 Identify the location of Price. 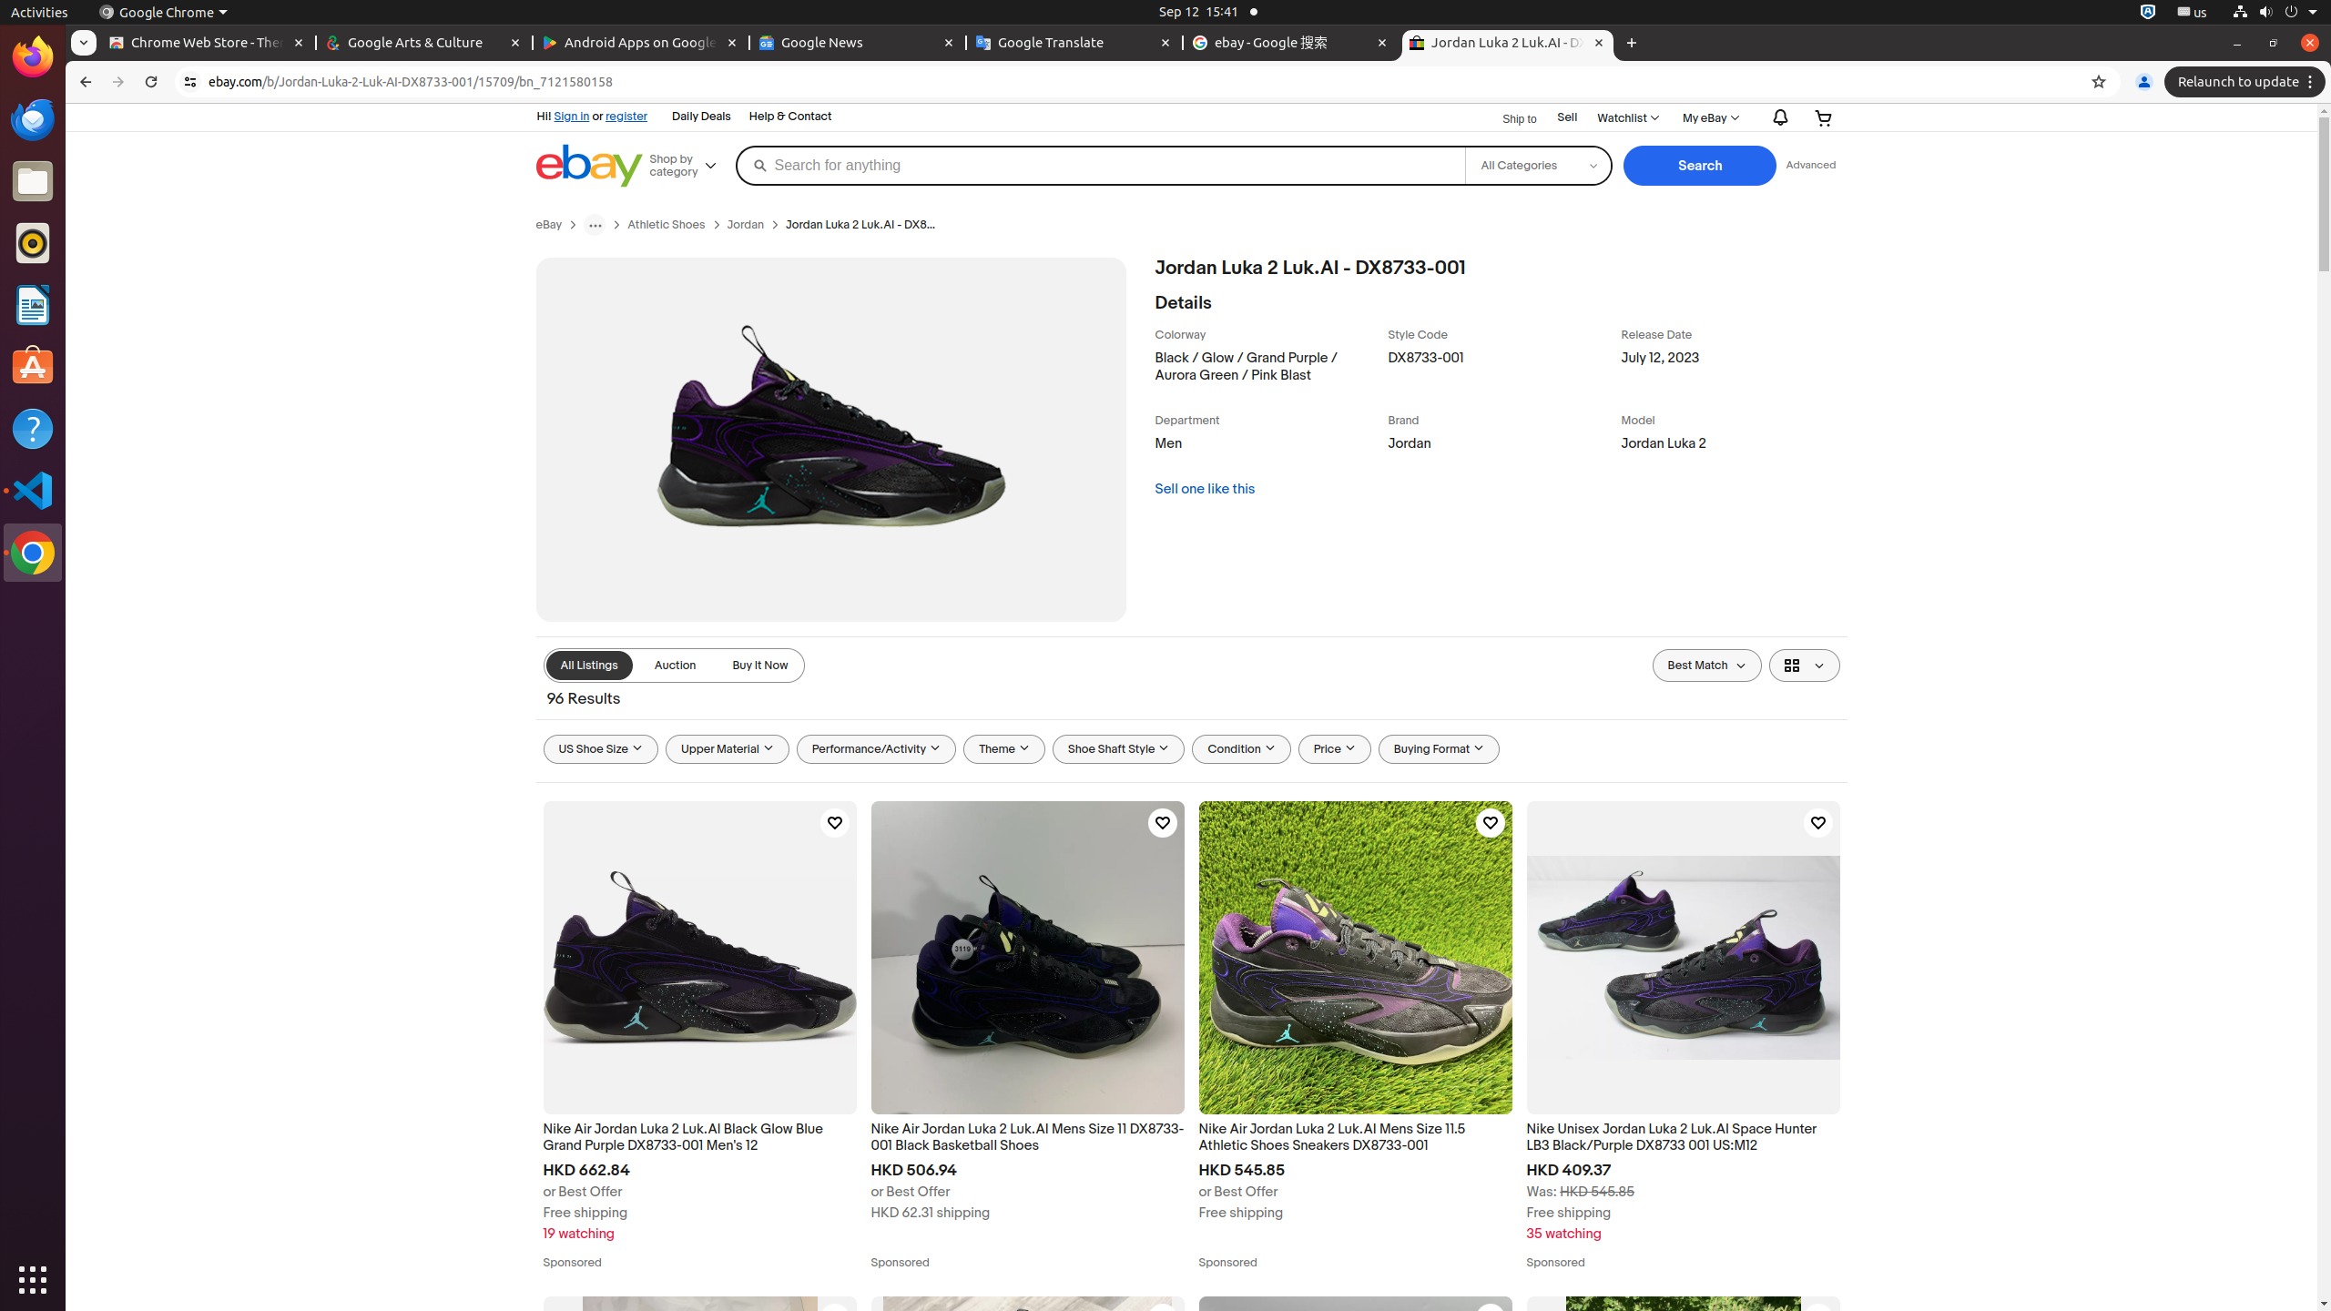
(1335, 749).